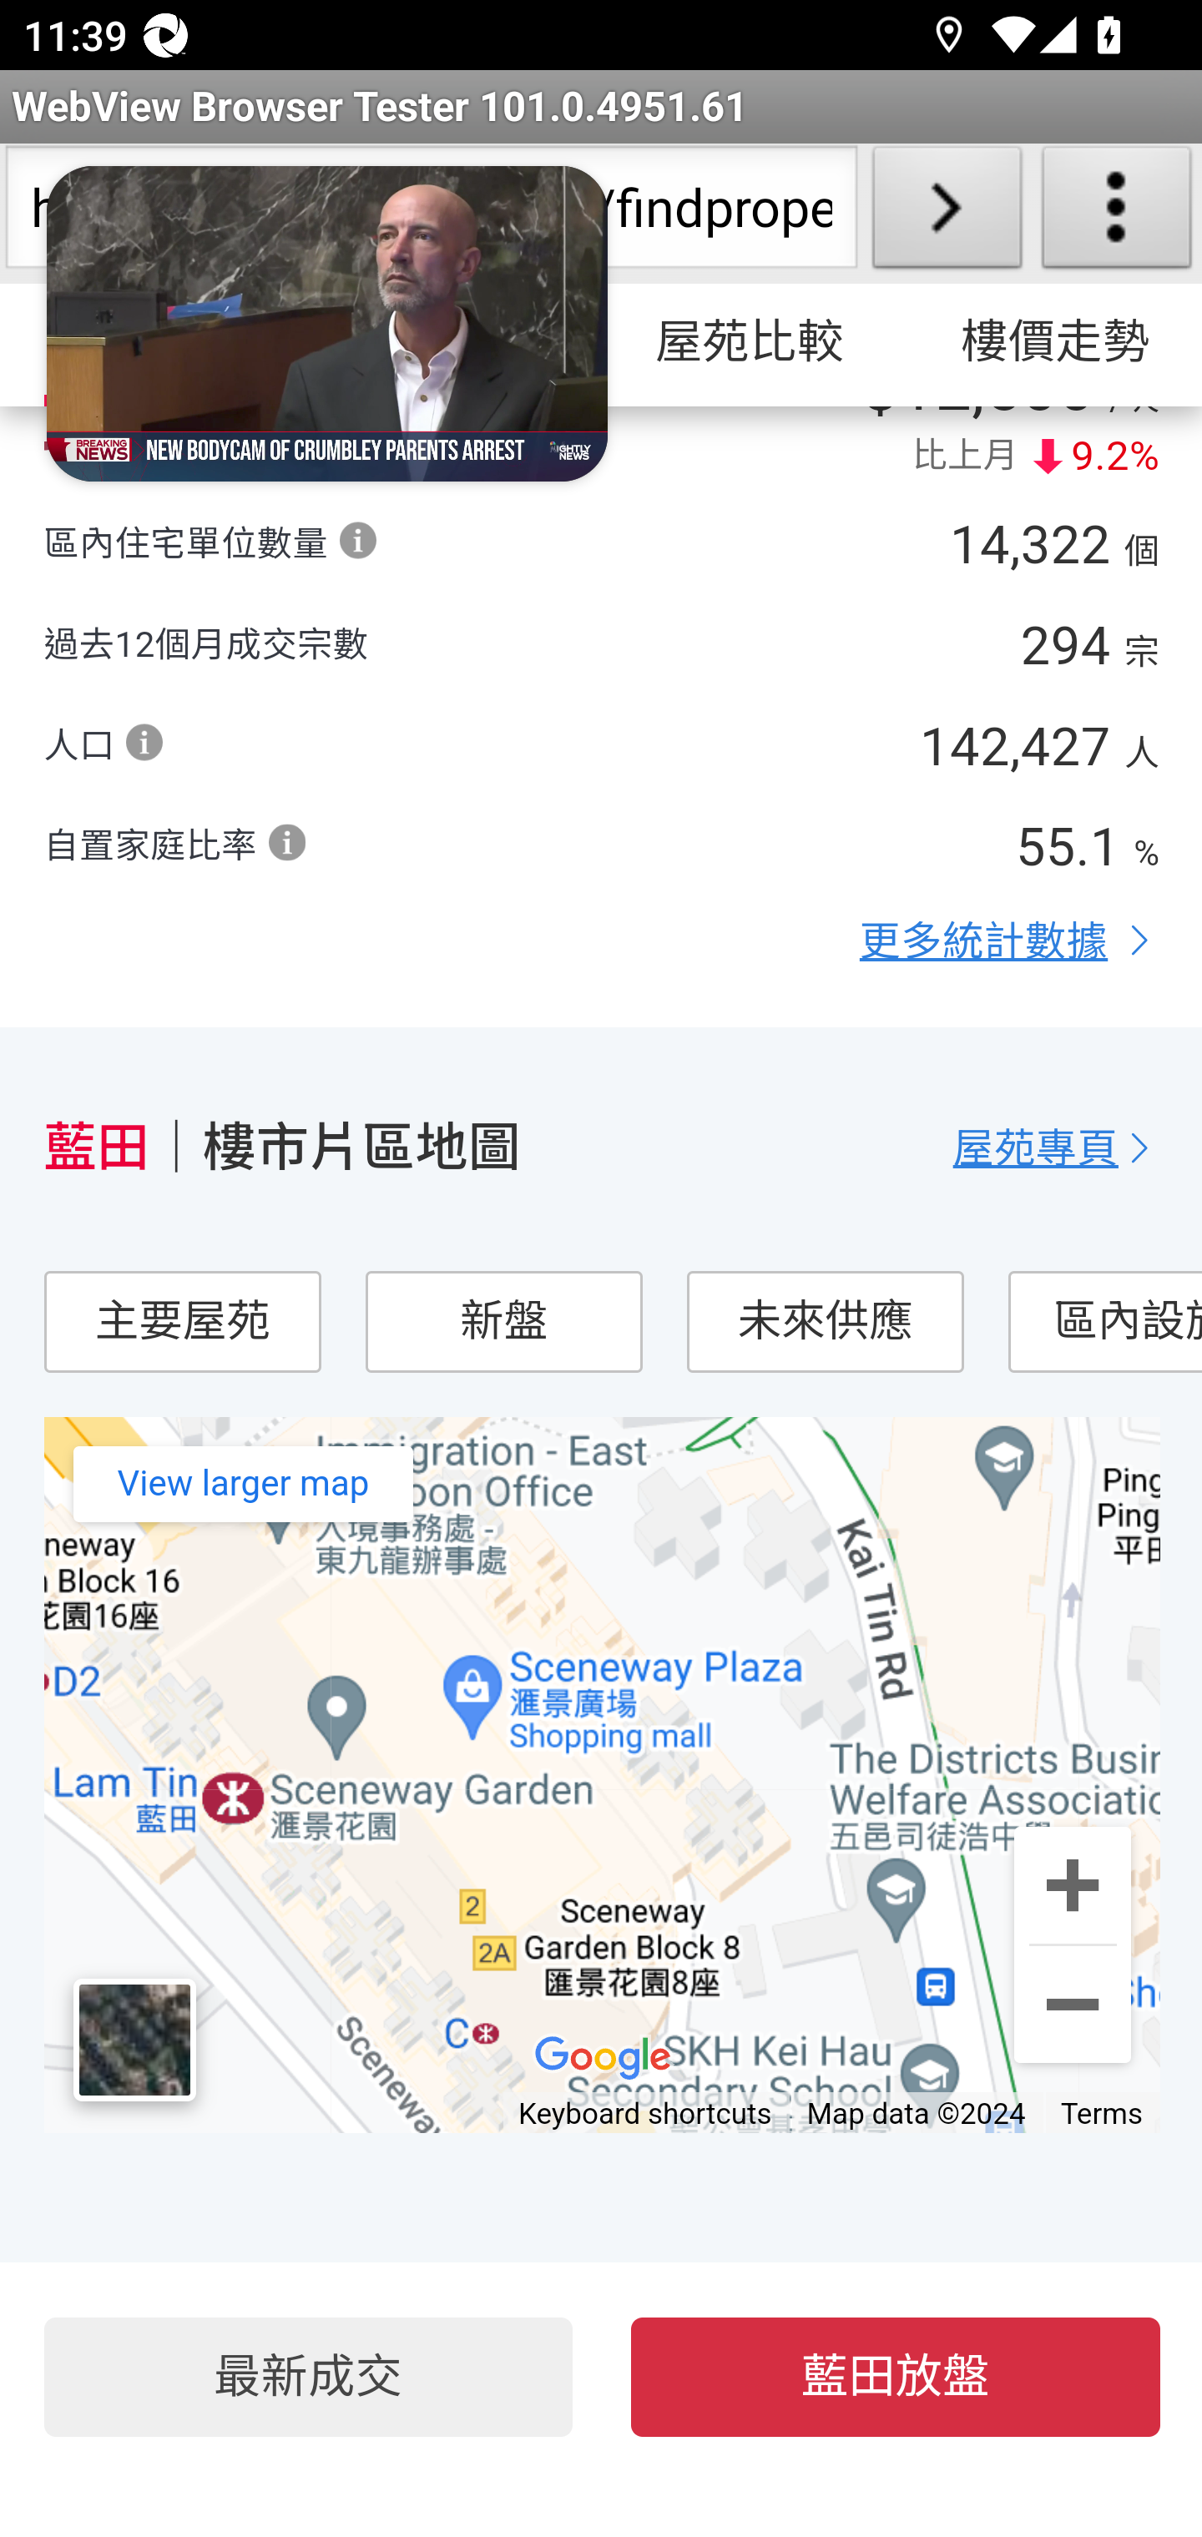 Image resolution: width=1202 pixels, height=2537 pixels. I want to click on 樓價走勢, so click(1051, 344).